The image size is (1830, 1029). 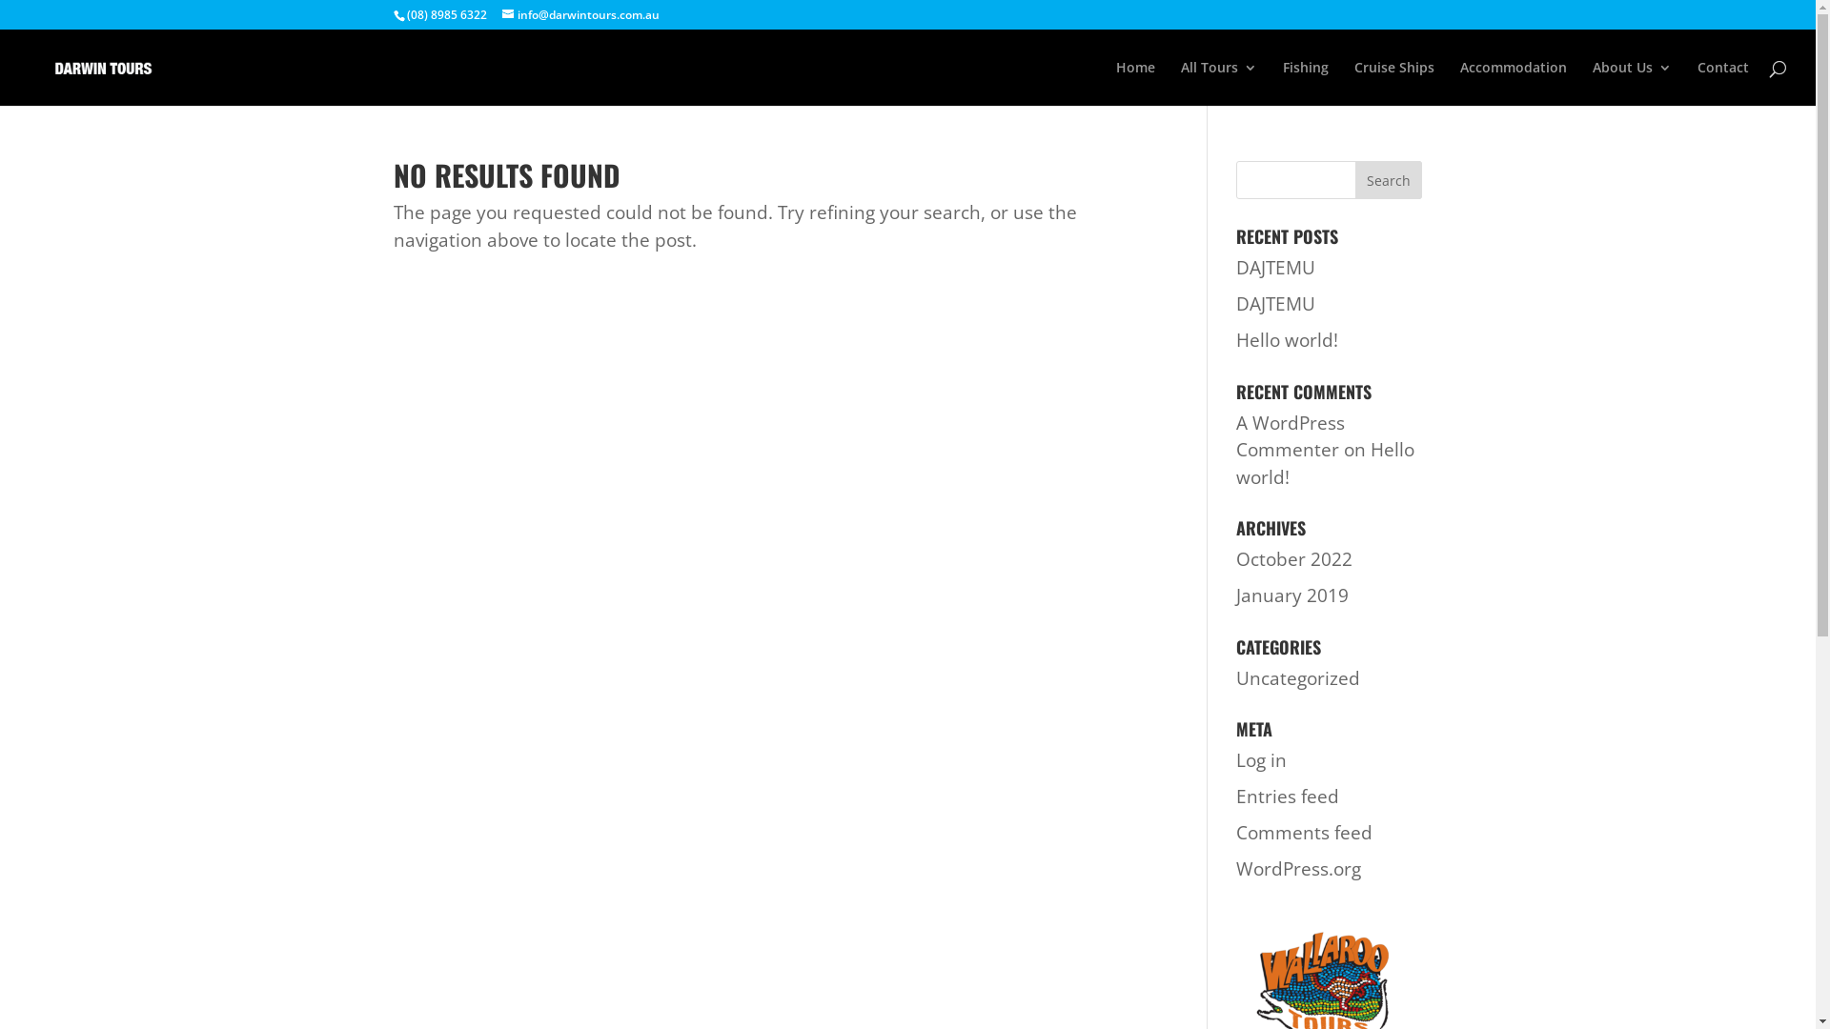 What do you see at coordinates (1136, 84) in the screenshot?
I see `Home` at bounding box center [1136, 84].